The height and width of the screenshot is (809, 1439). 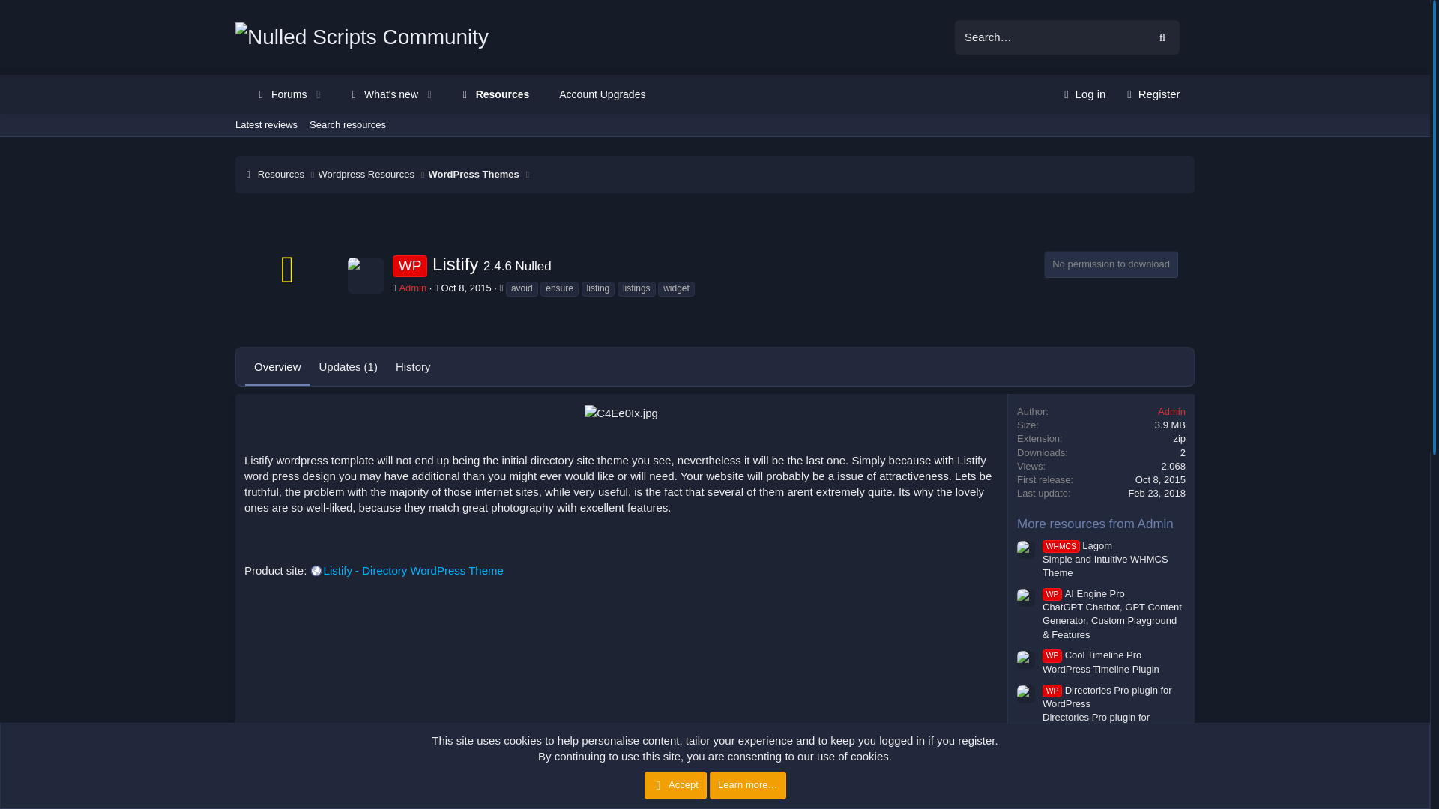 I want to click on Forums, so click(x=275, y=94).